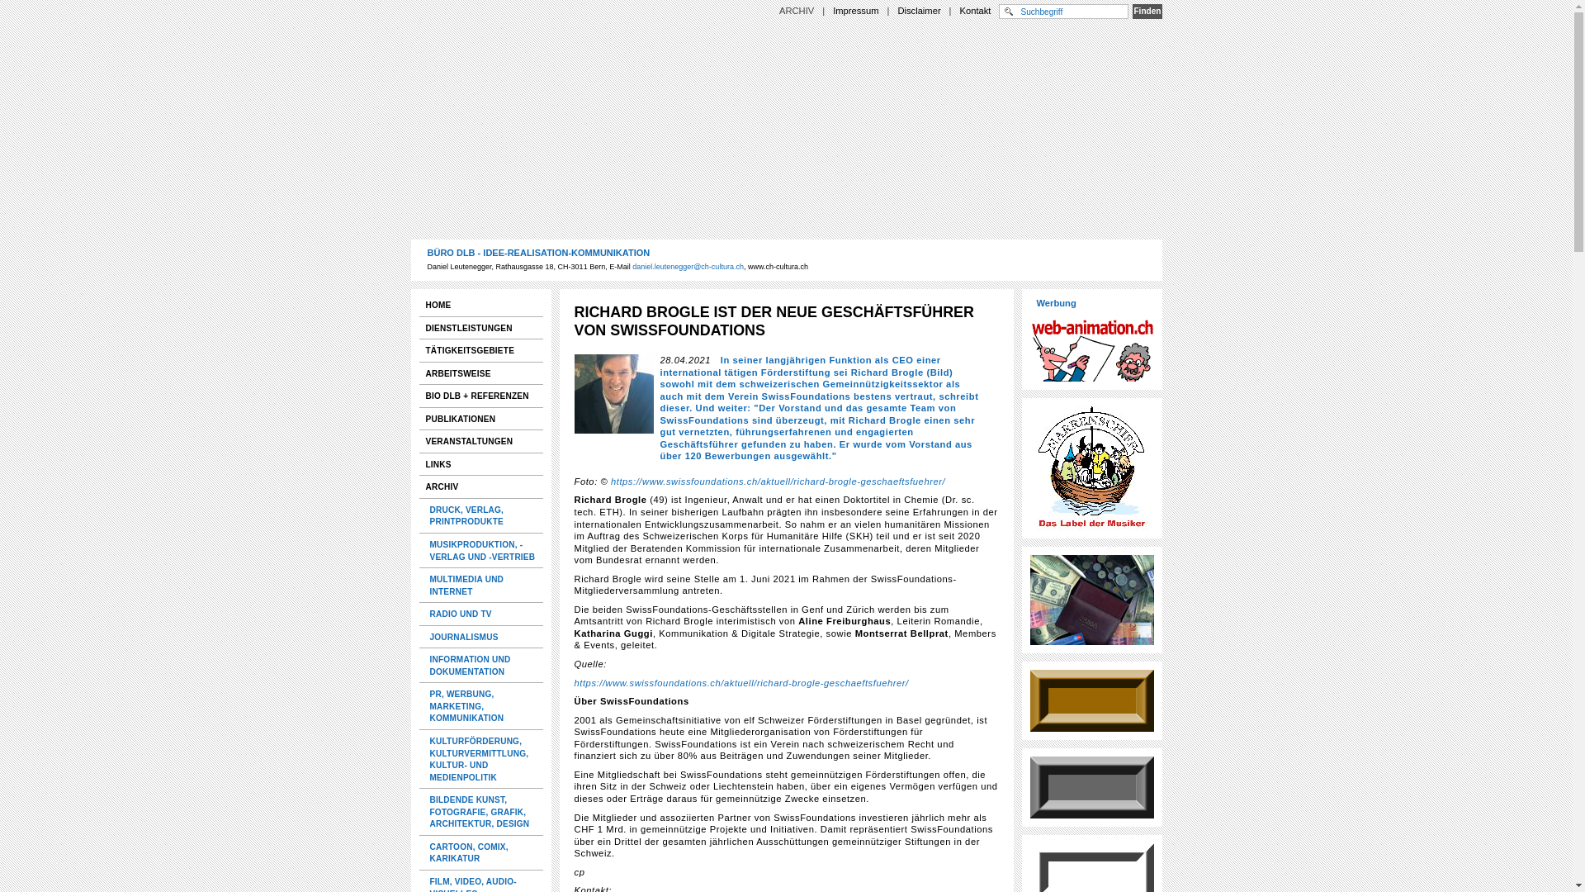 Image resolution: width=1585 pixels, height=892 pixels. What do you see at coordinates (482, 666) in the screenshot?
I see `INFORMATION UND DOKUMENTATION` at bounding box center [482, 666].